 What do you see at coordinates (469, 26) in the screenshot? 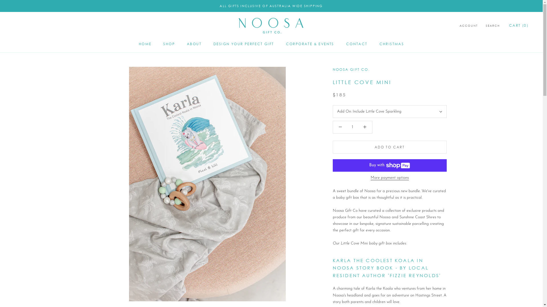
I see `ACCOUNT` at bounding box center [469, 26].